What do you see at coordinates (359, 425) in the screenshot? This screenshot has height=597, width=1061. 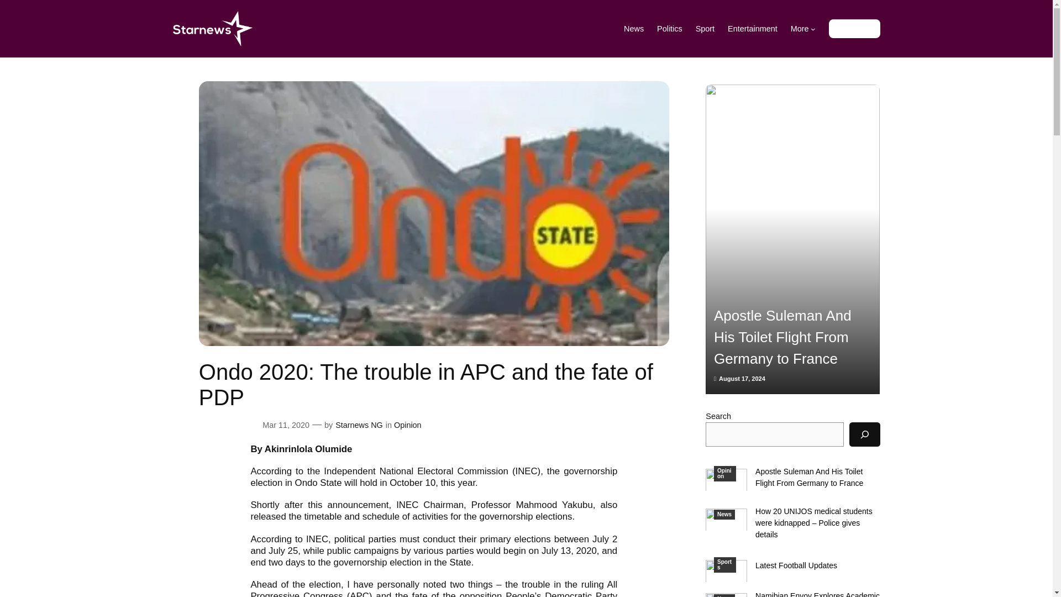 I see `Starnews NG` at bounding box center [359, 425].